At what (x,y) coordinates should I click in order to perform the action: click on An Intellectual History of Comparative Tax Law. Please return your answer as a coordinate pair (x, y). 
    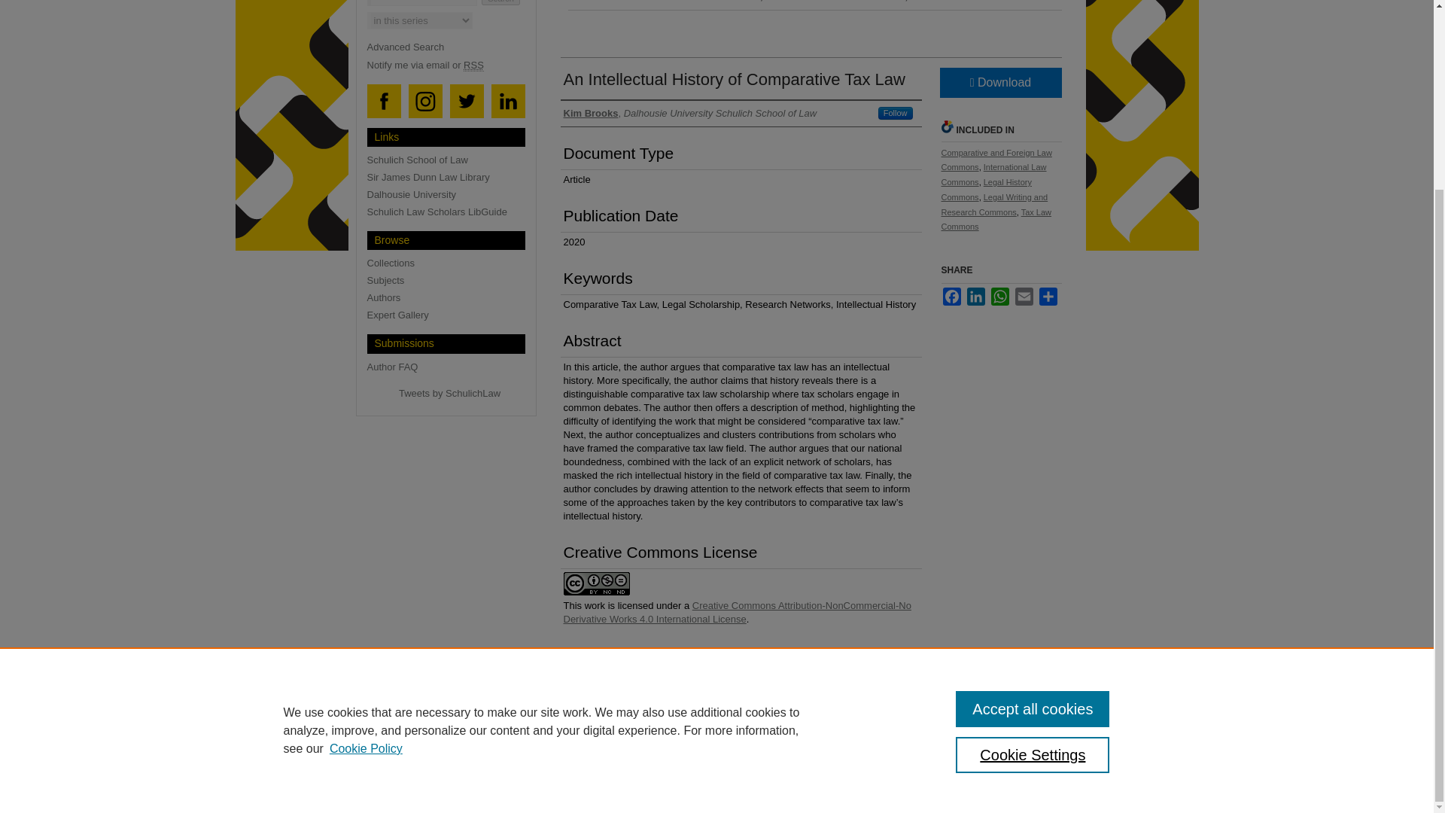
    Looking at the image, I should click on (733, 78).